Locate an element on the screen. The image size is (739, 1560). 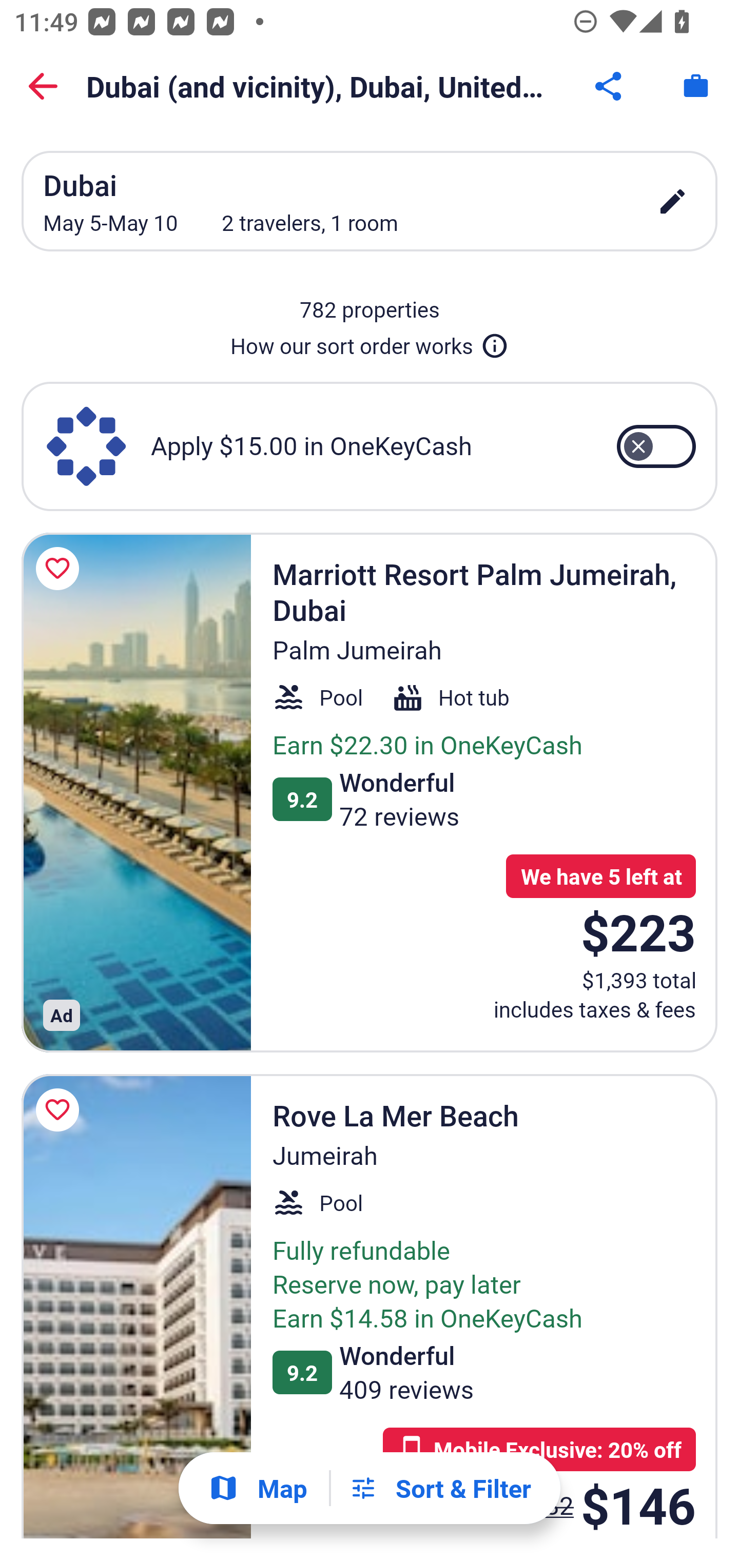
Filters Sort & Filter Filters Button is located at coordinates (440, 1488).